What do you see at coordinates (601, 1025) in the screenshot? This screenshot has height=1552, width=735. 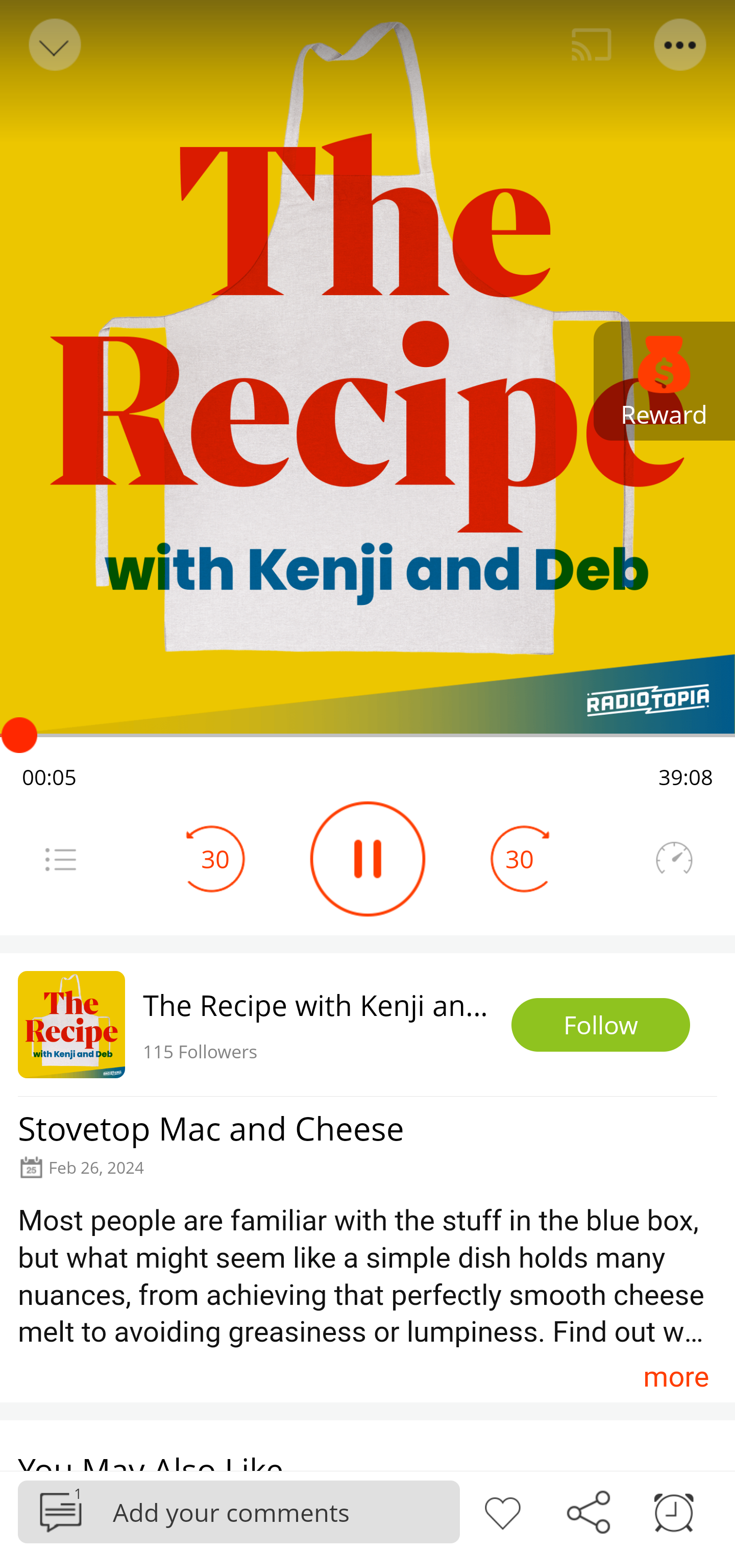 I see `Follow` at bounding box center [601, 1025].